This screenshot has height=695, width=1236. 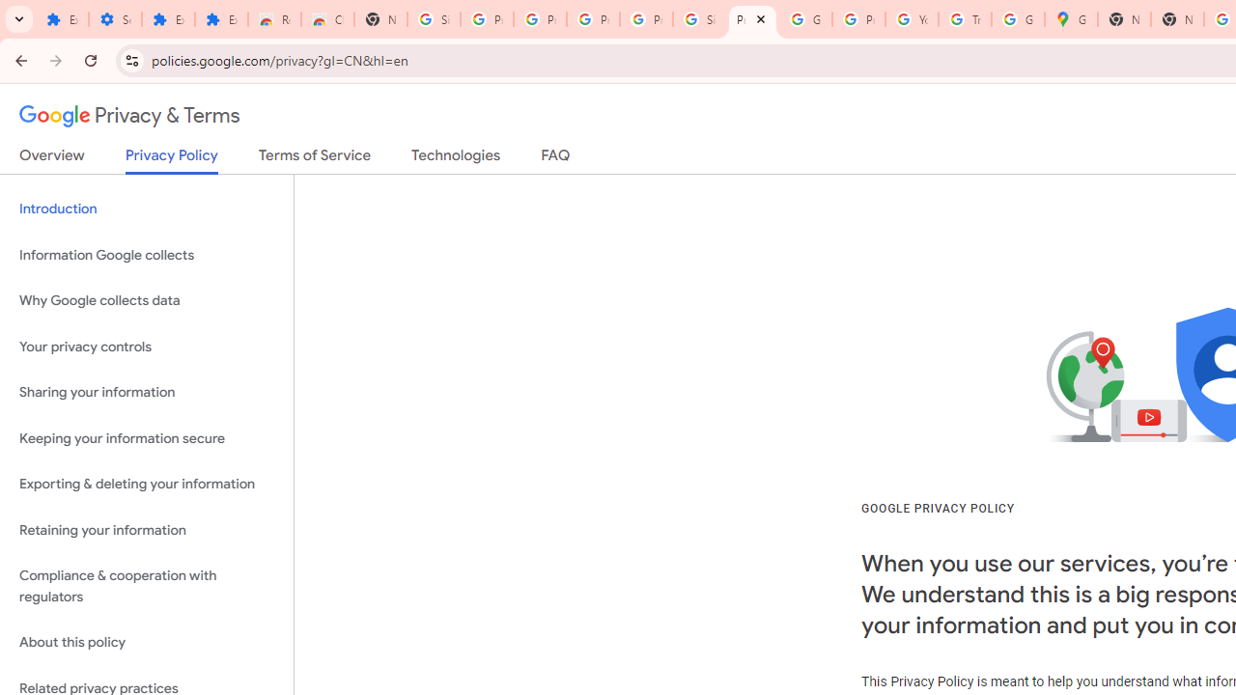 I want to click on Sign in - Google Accounts, so click(x=435, y=19).